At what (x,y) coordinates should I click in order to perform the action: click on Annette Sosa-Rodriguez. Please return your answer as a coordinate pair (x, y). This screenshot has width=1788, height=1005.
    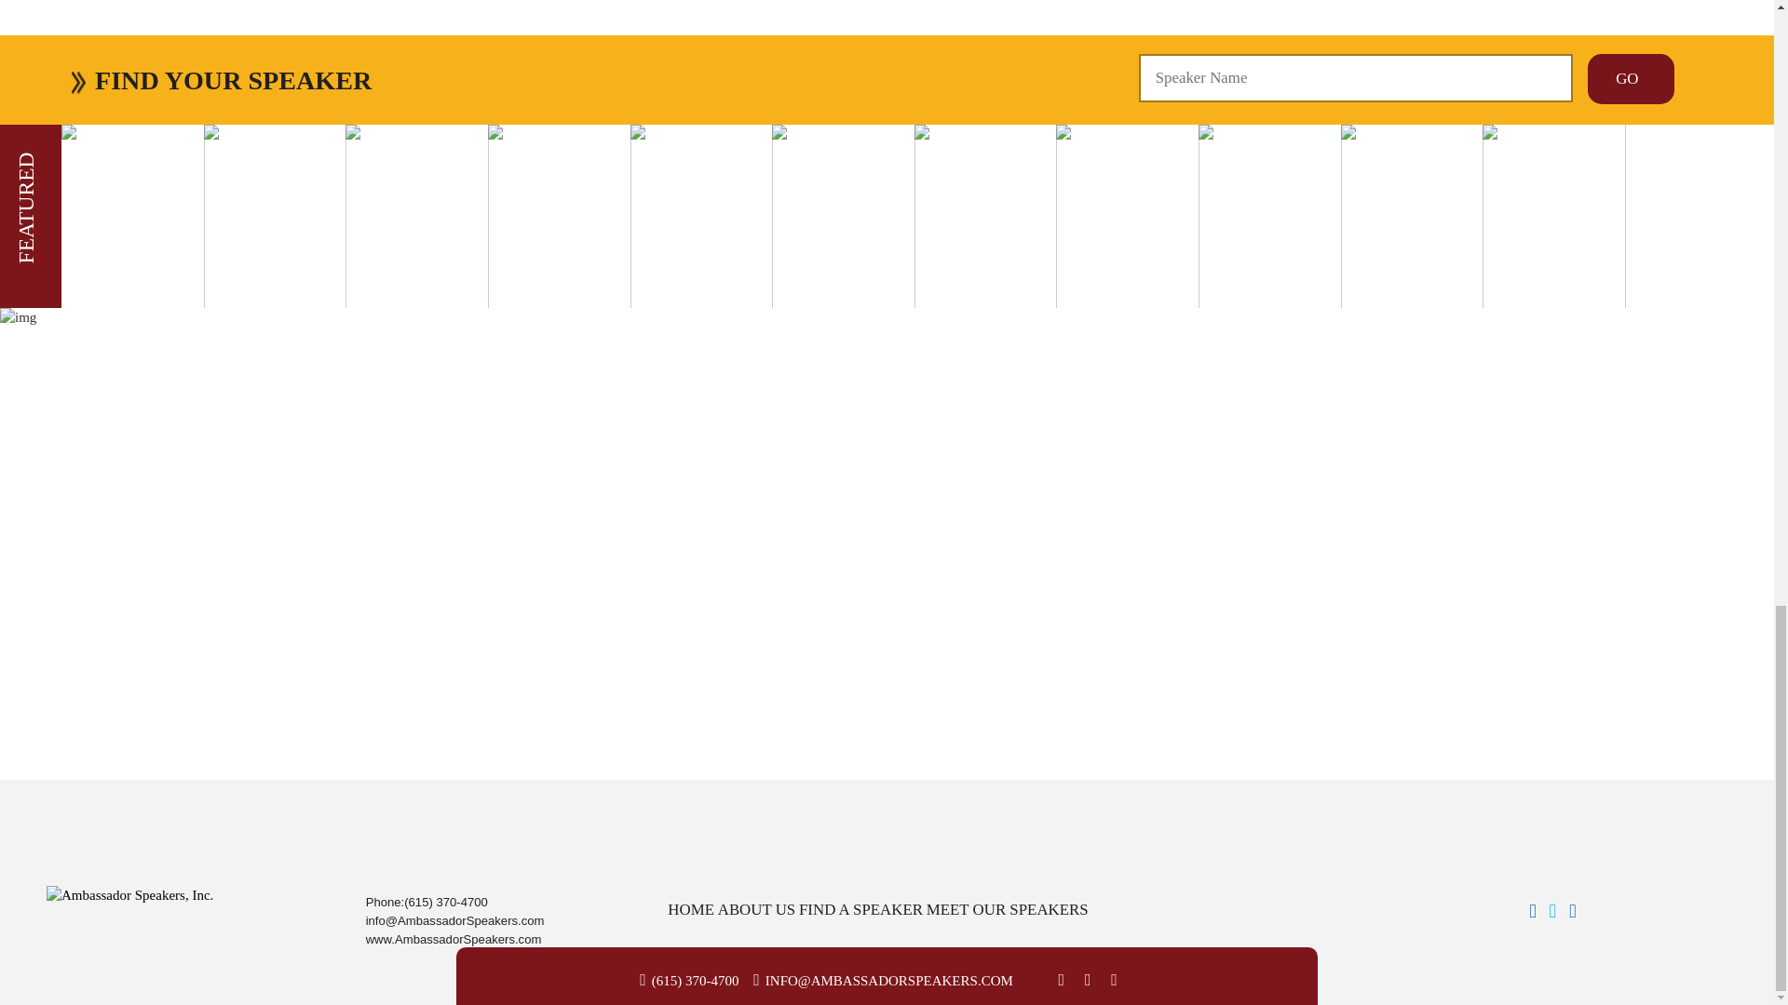
    Looking at the image, I should click on (203, 60).